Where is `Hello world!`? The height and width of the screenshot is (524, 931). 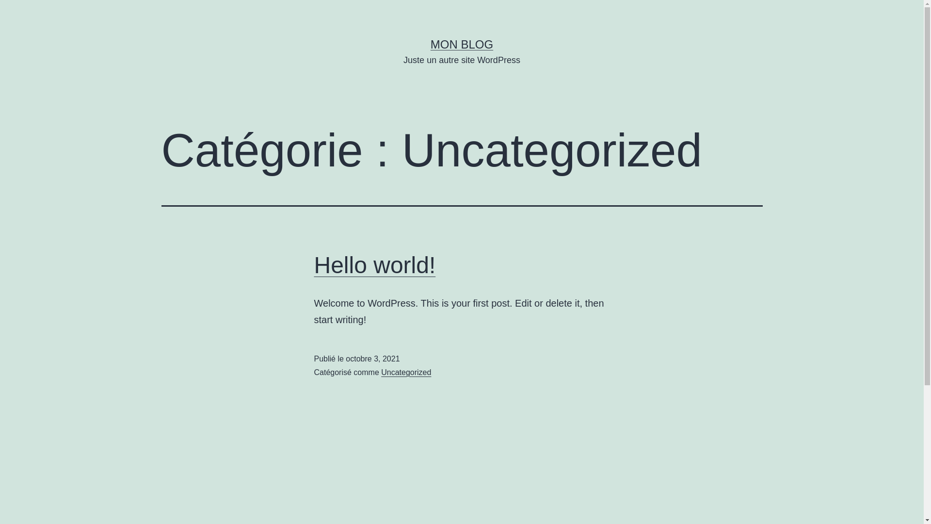 Hello world! is located at coordinates (375, 265).